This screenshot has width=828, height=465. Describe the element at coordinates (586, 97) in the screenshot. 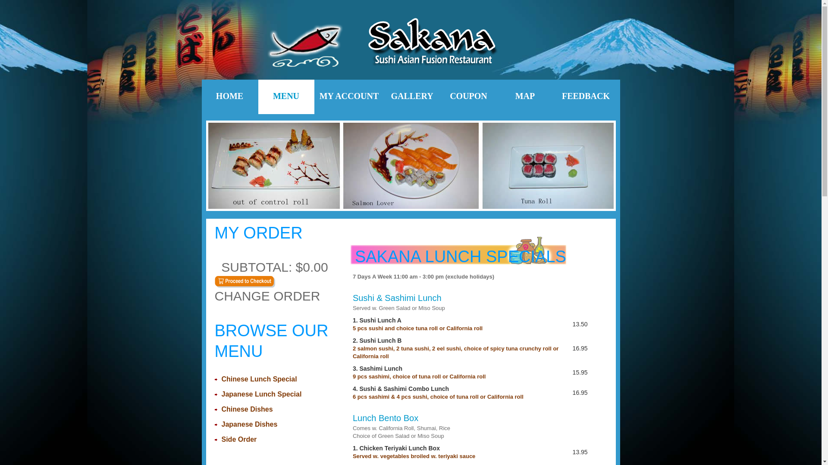

I see `FEEDBACK` at that location.